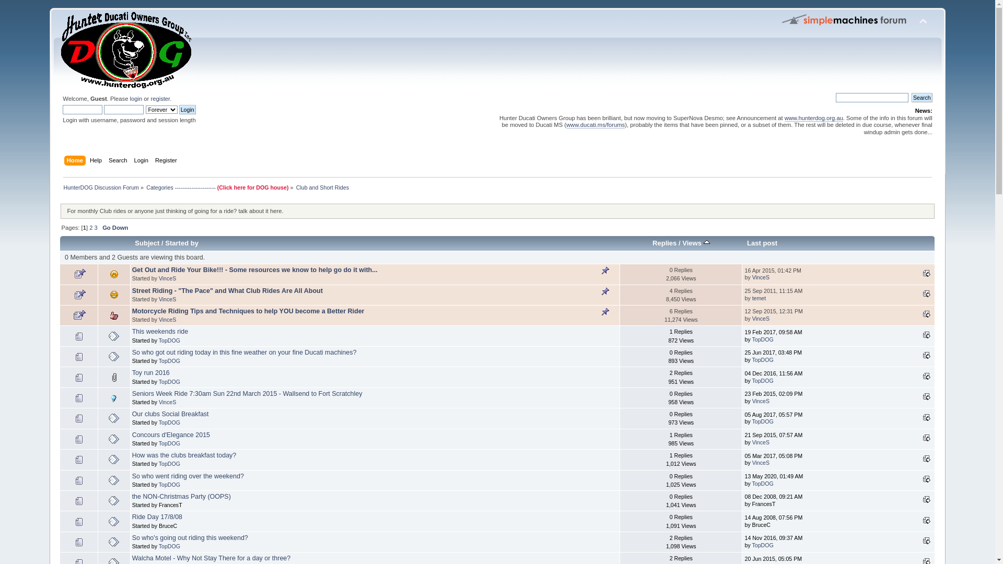 This screenshot has width=1003, height=564. What do you see at coordinates (188, 110) in the screenshot?
I see `Login` at bounding box center [188, 110].